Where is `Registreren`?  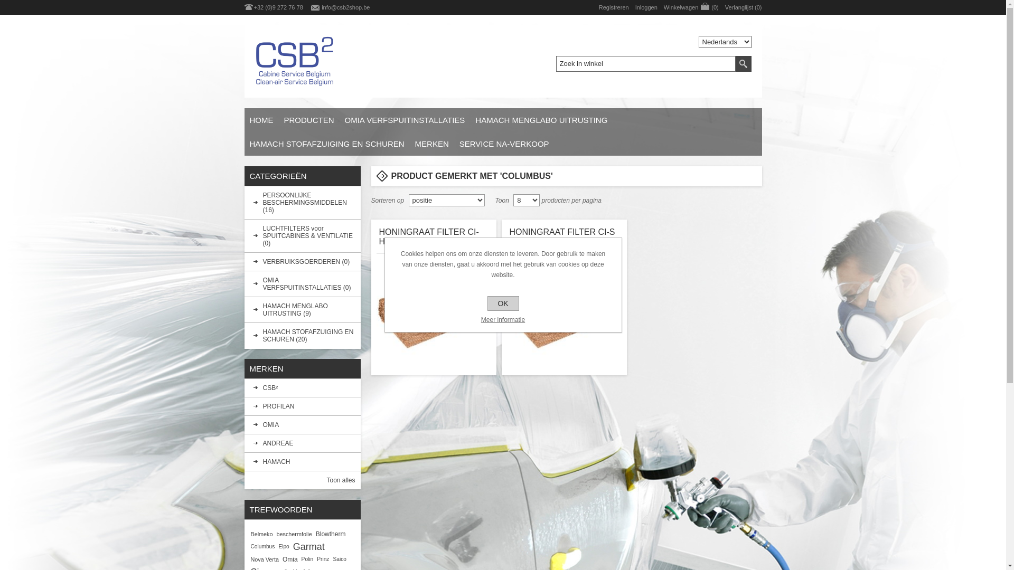
Registreren is located at coordinates (614, 7).